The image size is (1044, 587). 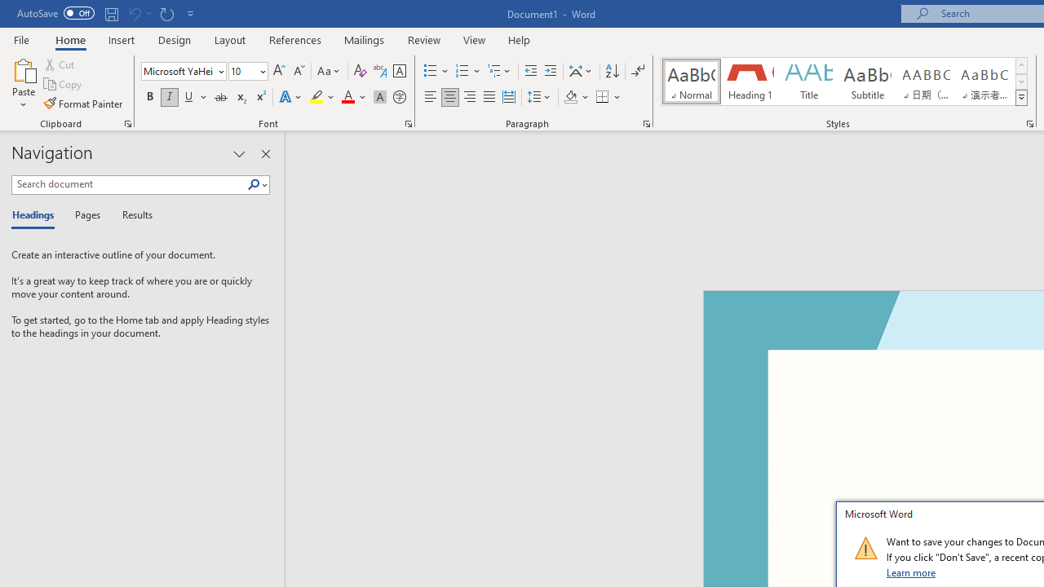 What do you see at coordinates (132, 215) in the screenshot?
I see `Results` at bounding box center [132, 215].